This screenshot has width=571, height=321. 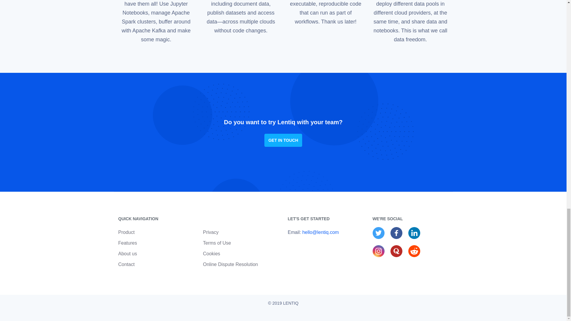 I want to click on Cookies, so click(x=211, y=253).